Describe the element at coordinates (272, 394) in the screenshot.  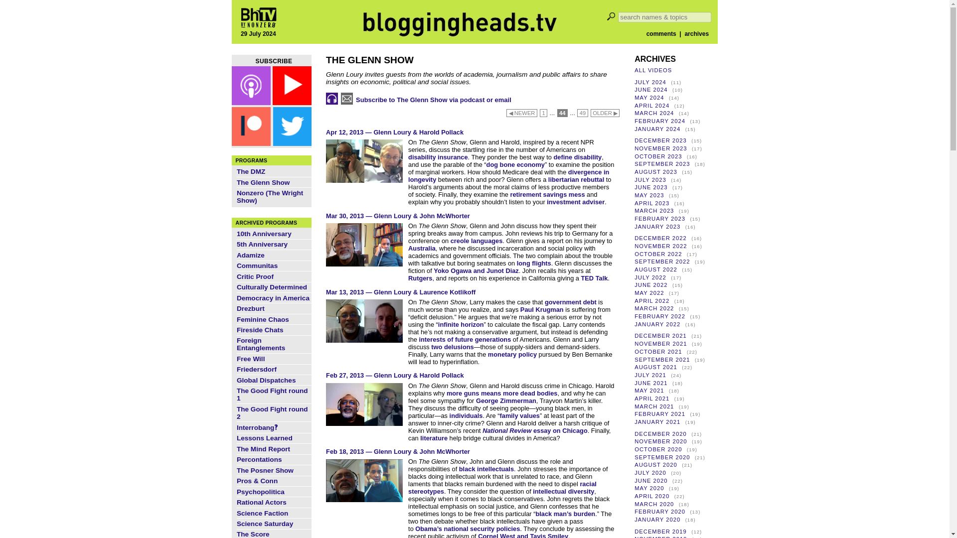
I see `The Good Fight round 1` at that location.